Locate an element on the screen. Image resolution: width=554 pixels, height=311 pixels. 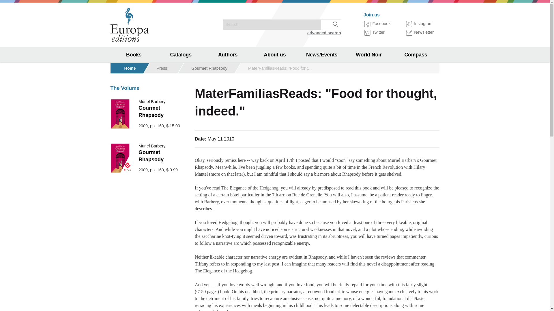
Forthcoming is located at coordinates (134, 86).